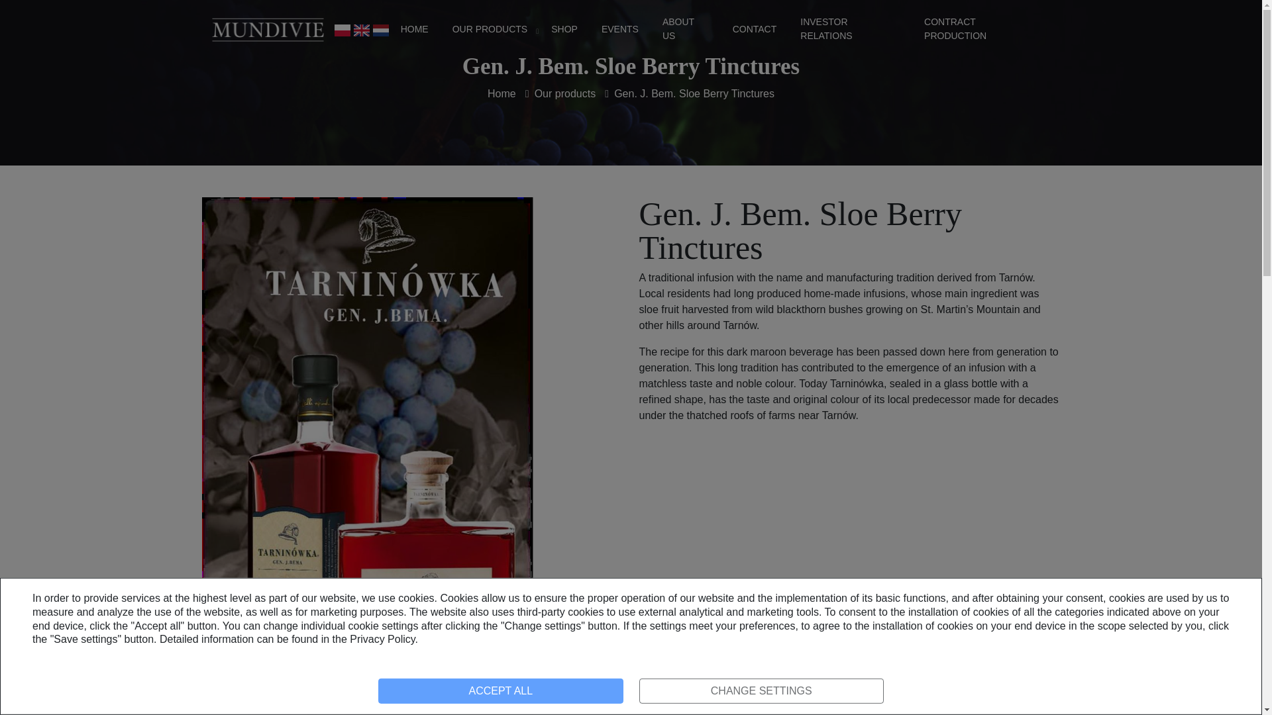 Image resolution: width=1272 pixels, height=715 pixels. I want to click on SHOP, so click(564, 29).